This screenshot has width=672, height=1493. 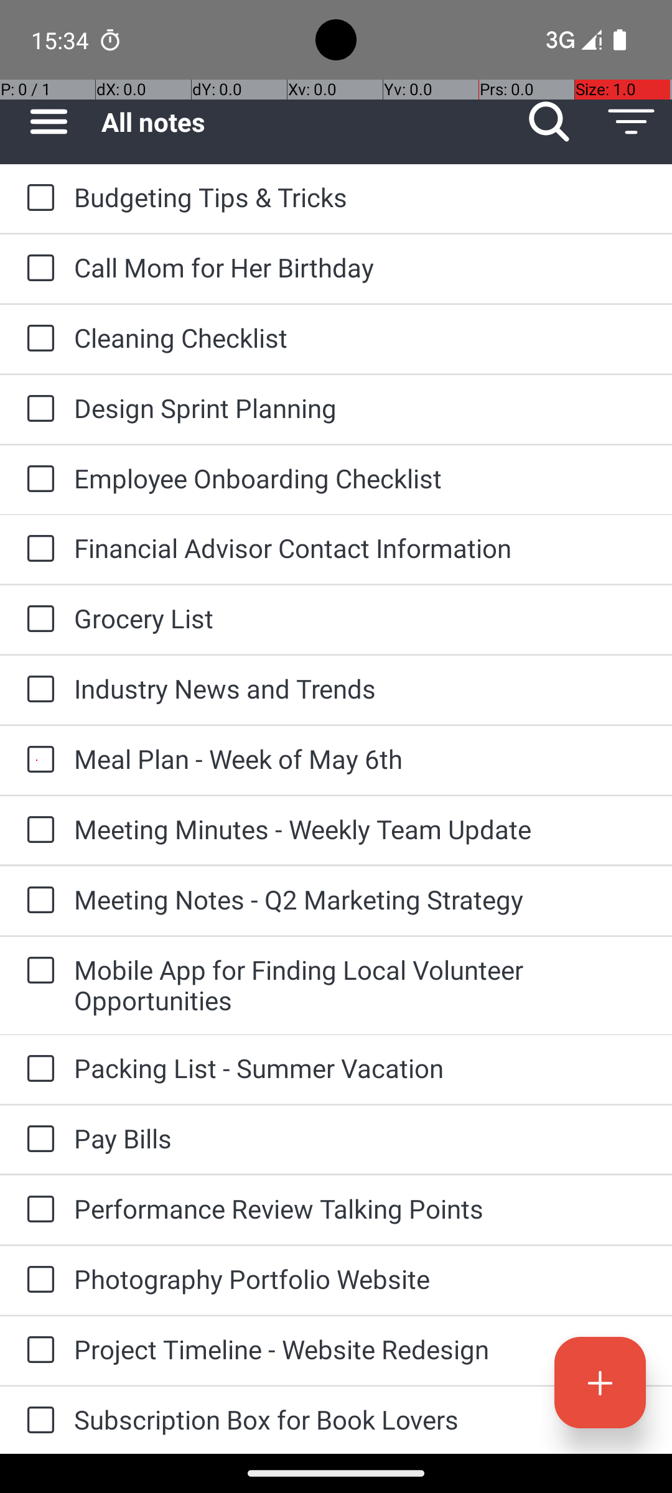 I want to click on to-do: Packing List - Summer Vacation, so click(x=37, y=1069).